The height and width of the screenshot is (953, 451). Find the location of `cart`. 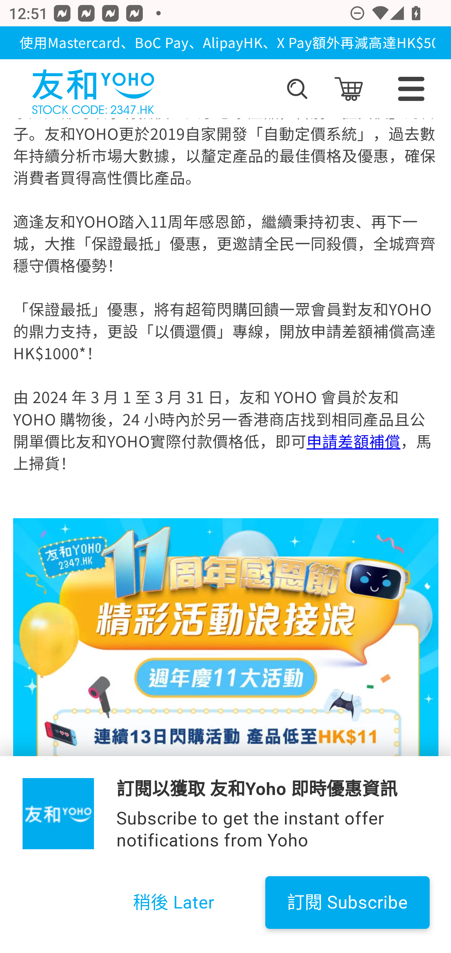

cart is located at coordinates (348, 89).